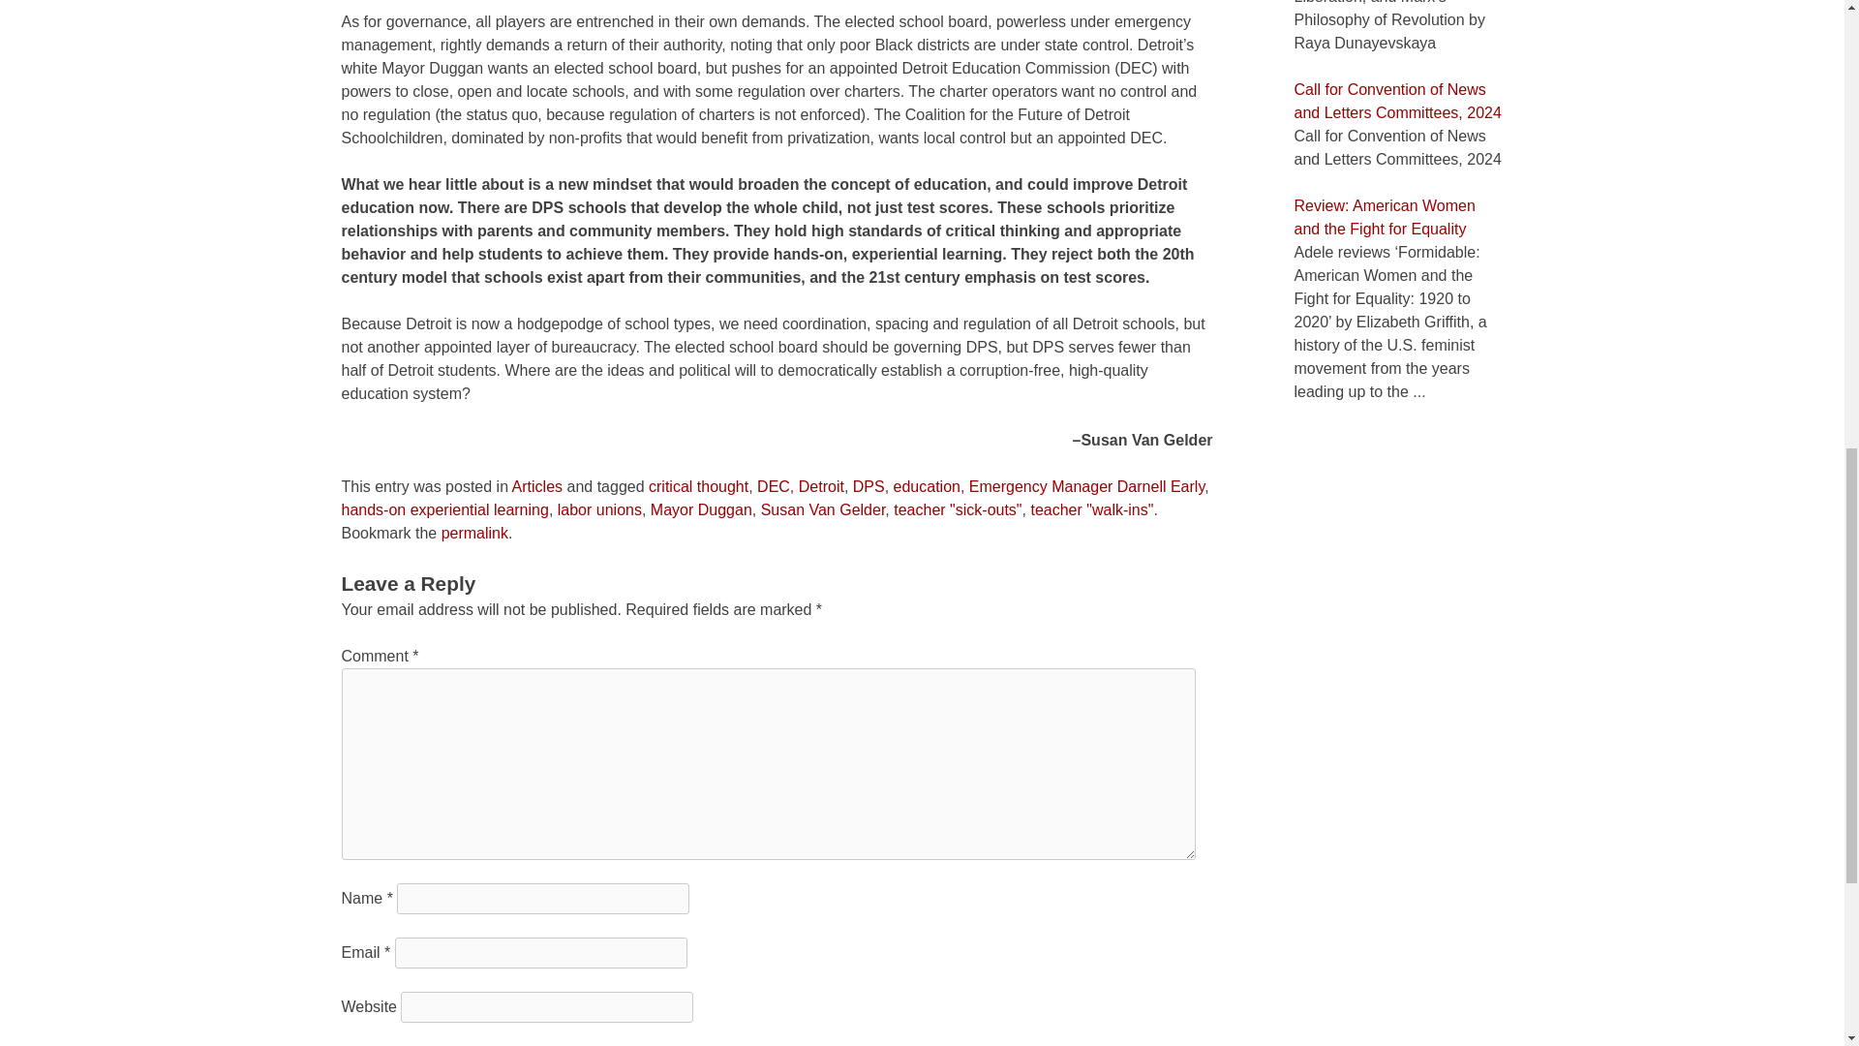 This screenshot has width=1859, height=1046. Describe the element at coordinates (957, 509) in the screenshot. I see `teacher "sick-outs"` at that location.